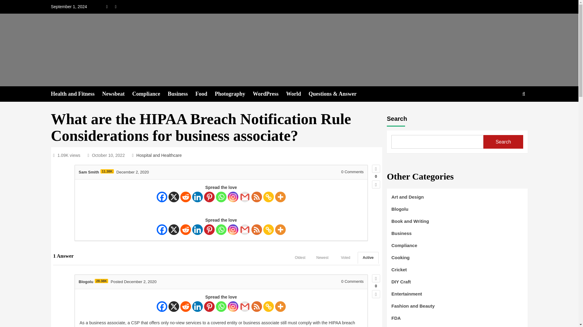 This screenshot has width=583, height=327. Describe the element at coordinates (245, 197) in the screenshot. I see `Google Gmail` at that location.